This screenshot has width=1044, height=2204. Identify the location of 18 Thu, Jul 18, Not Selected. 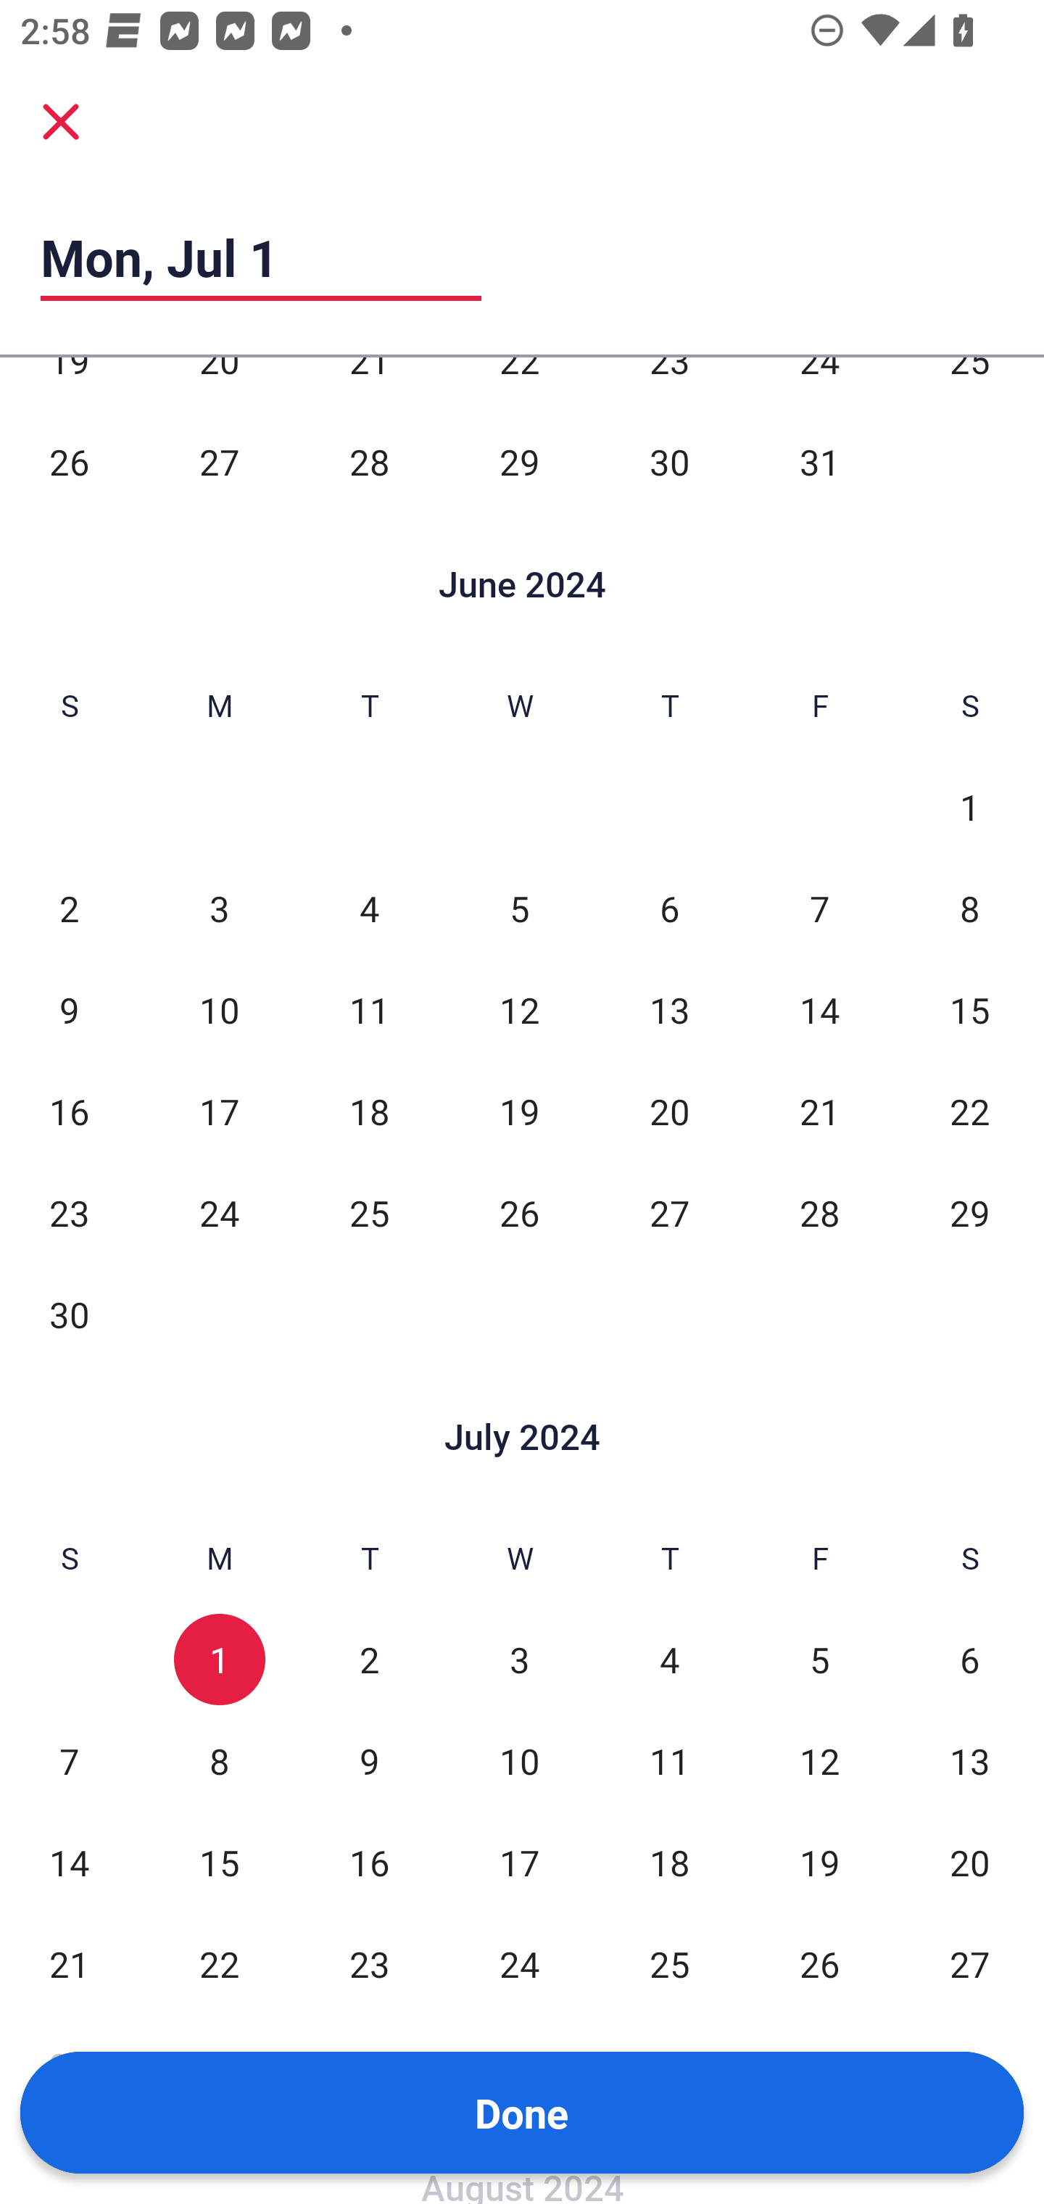
(669, 1862).